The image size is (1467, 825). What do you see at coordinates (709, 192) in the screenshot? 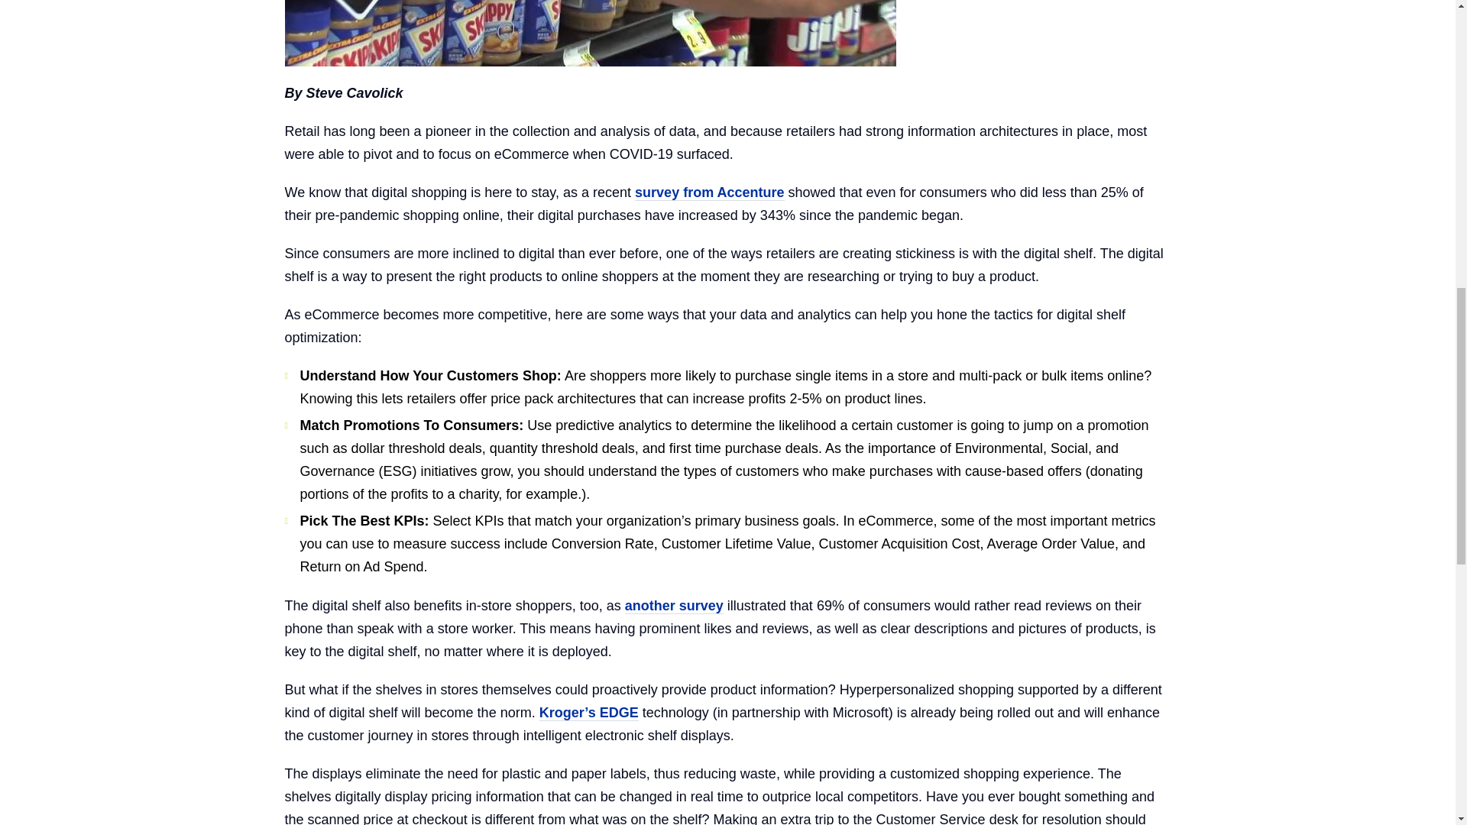
I see `survey from Accenture` at bounding box center [709, 192].